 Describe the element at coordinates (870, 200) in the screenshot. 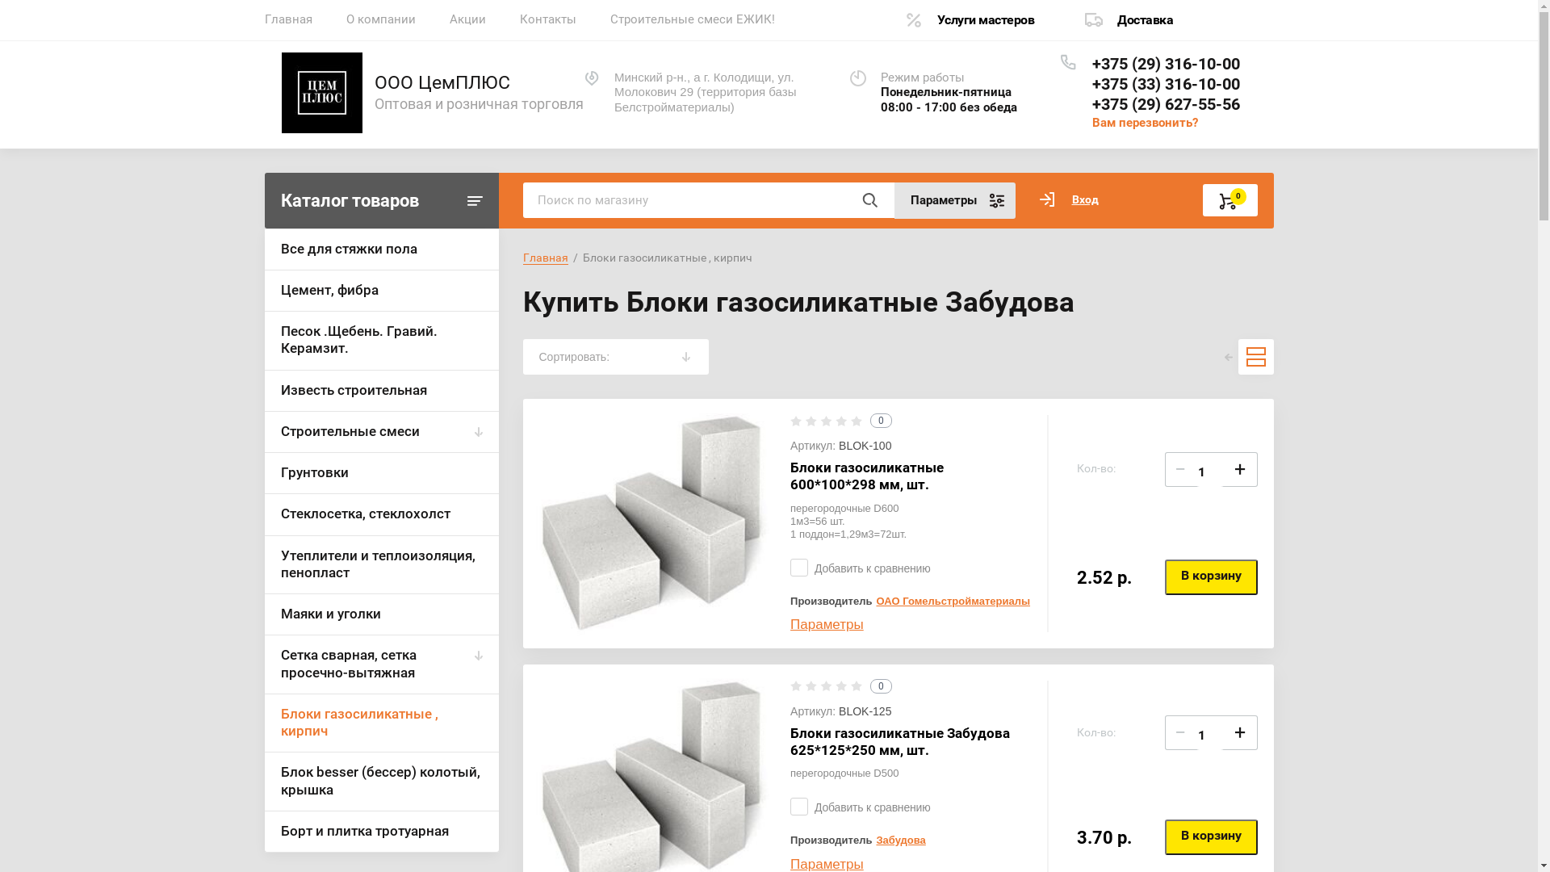

I see ` ` at that location.